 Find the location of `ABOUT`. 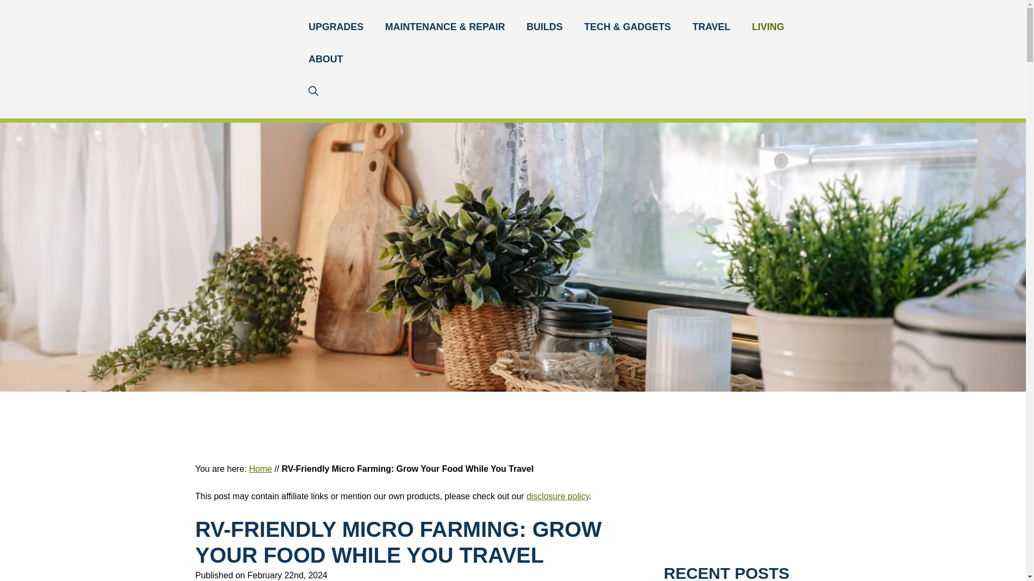

ABOUT is located at coordinates (325, 59).